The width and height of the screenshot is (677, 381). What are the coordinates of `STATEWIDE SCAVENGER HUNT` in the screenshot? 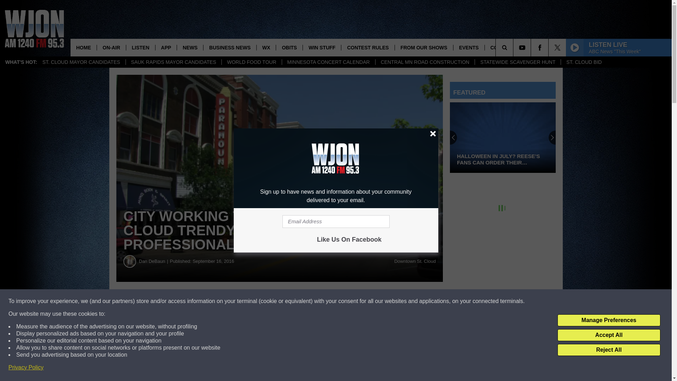 It's located at (517, 62).